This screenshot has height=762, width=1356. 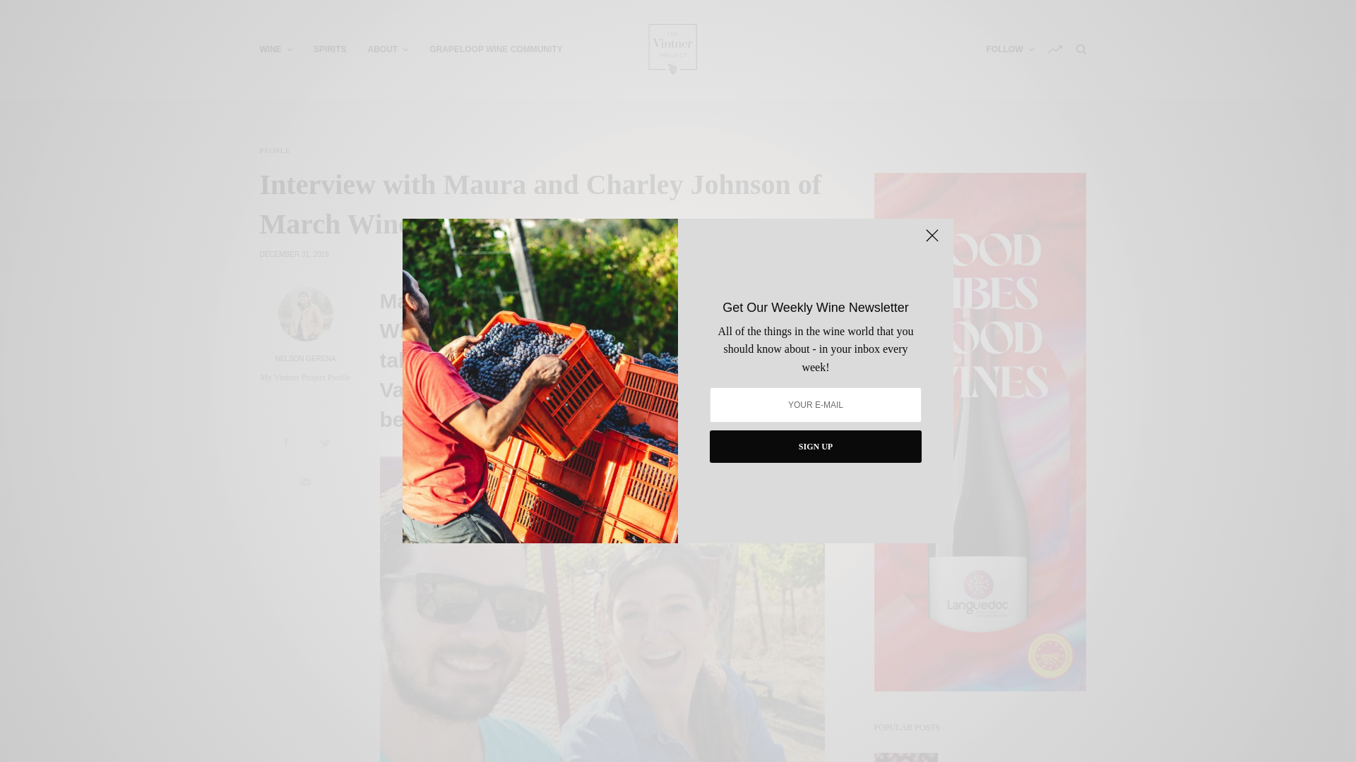 I want to click on SIGN UP, so click(x=815, y=446).